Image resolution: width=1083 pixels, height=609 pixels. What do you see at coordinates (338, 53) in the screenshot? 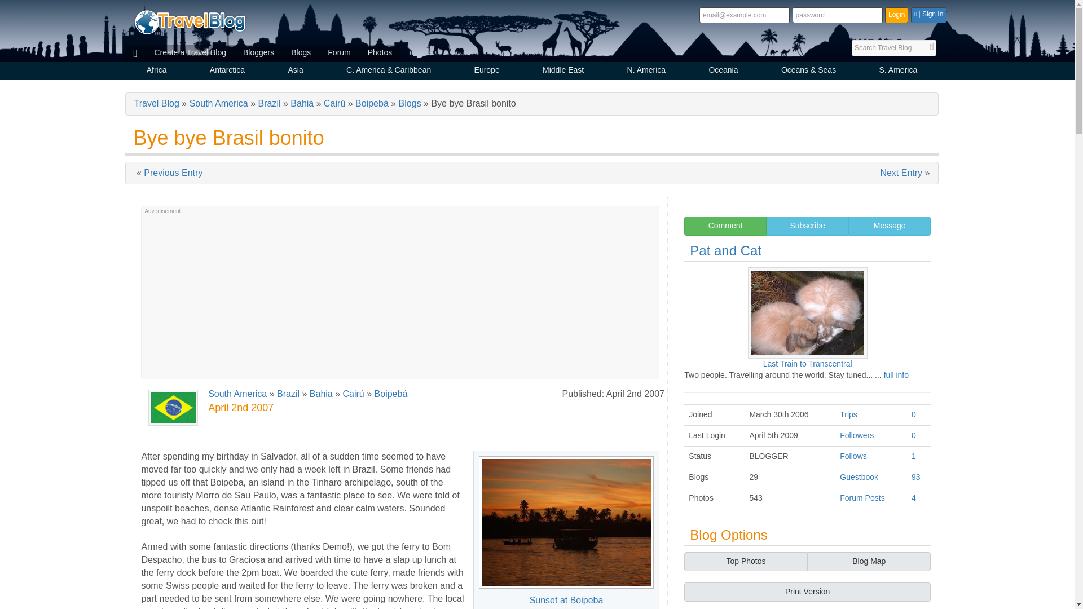
I see `Forum` at bounding box center [338, 53].